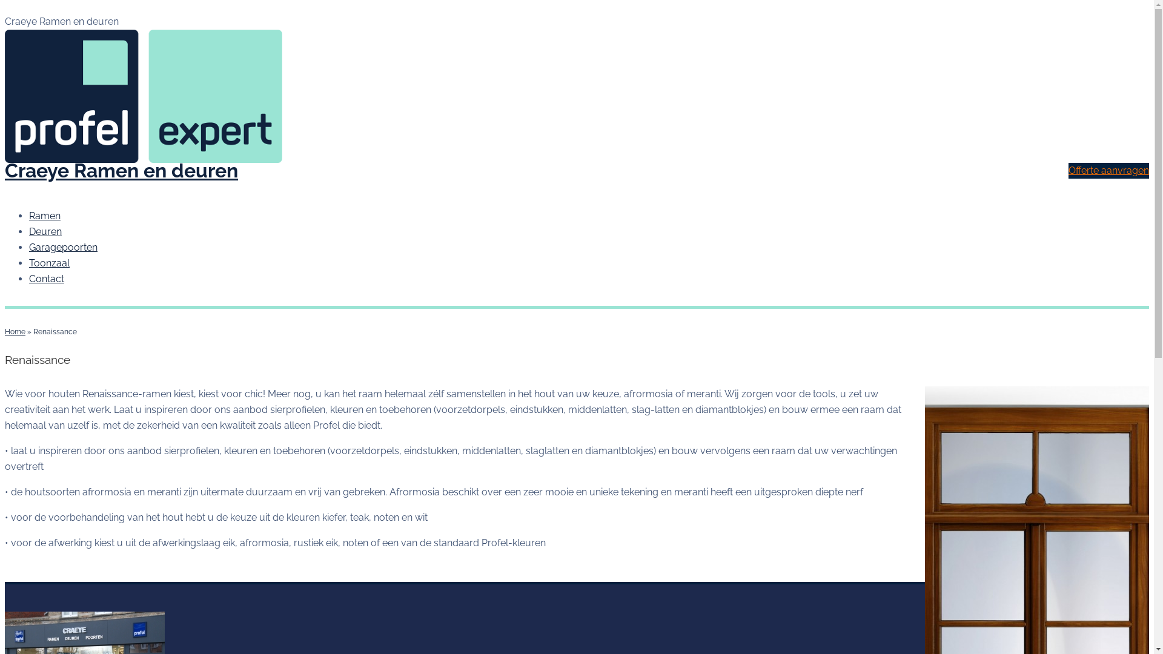 The image size is (1163, 654). What do you see at coordinates (15, 332) in the screenshot?
I see `Home` at bounding box center [15, 332].